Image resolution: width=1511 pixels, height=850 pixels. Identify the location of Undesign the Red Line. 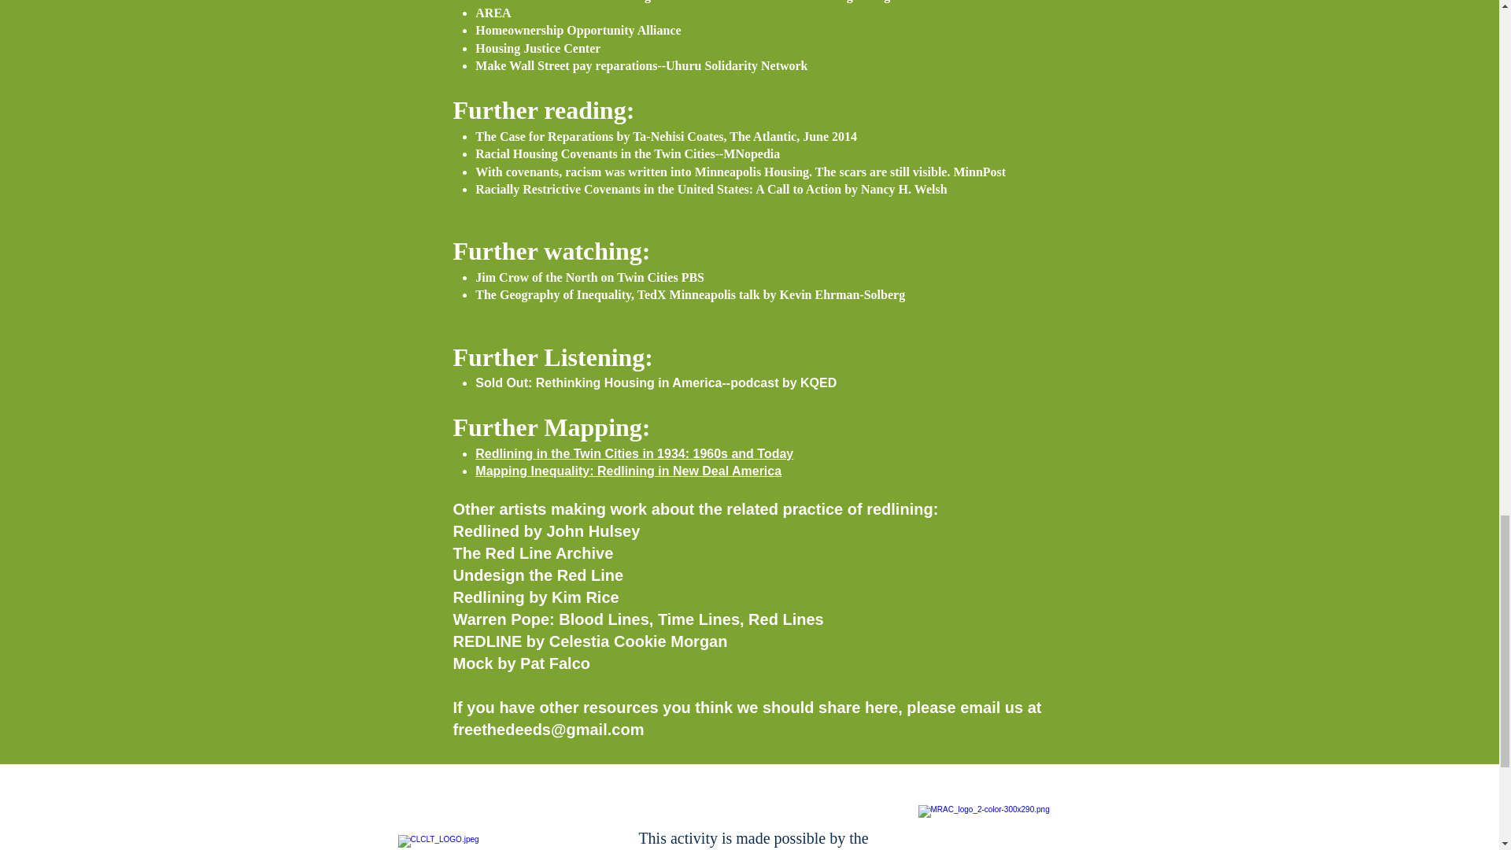
(538, 575).